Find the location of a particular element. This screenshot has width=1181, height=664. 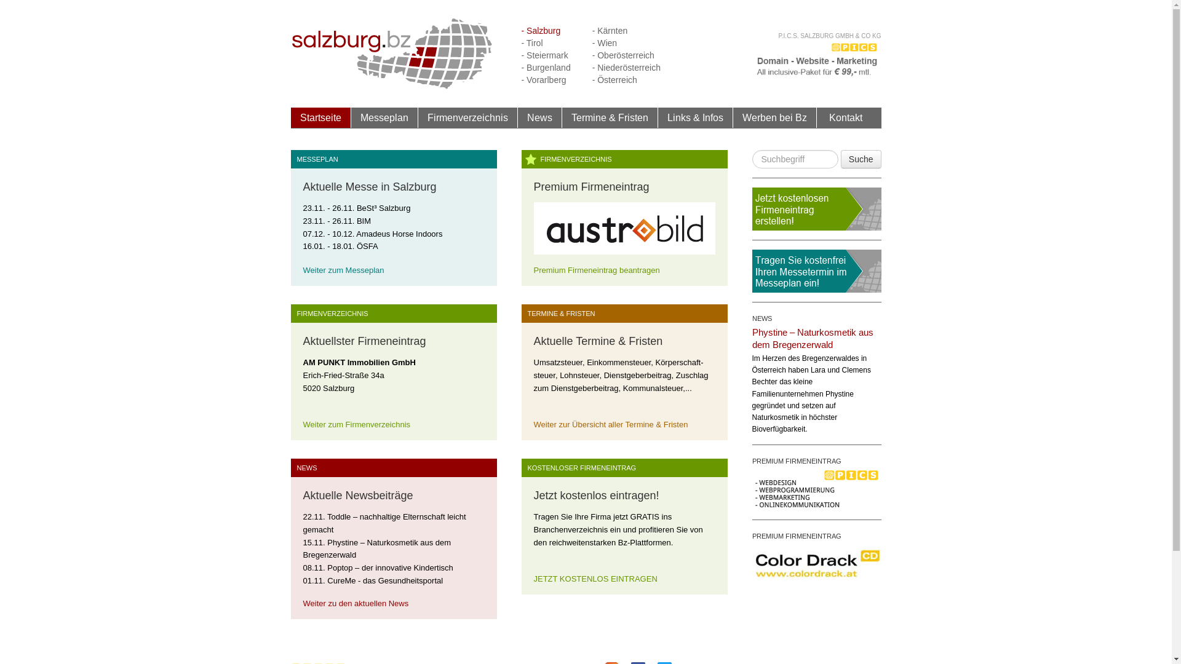

P.I.C.S. Salzburg GmbH & Co KG  is located at coordinates (816, 59).